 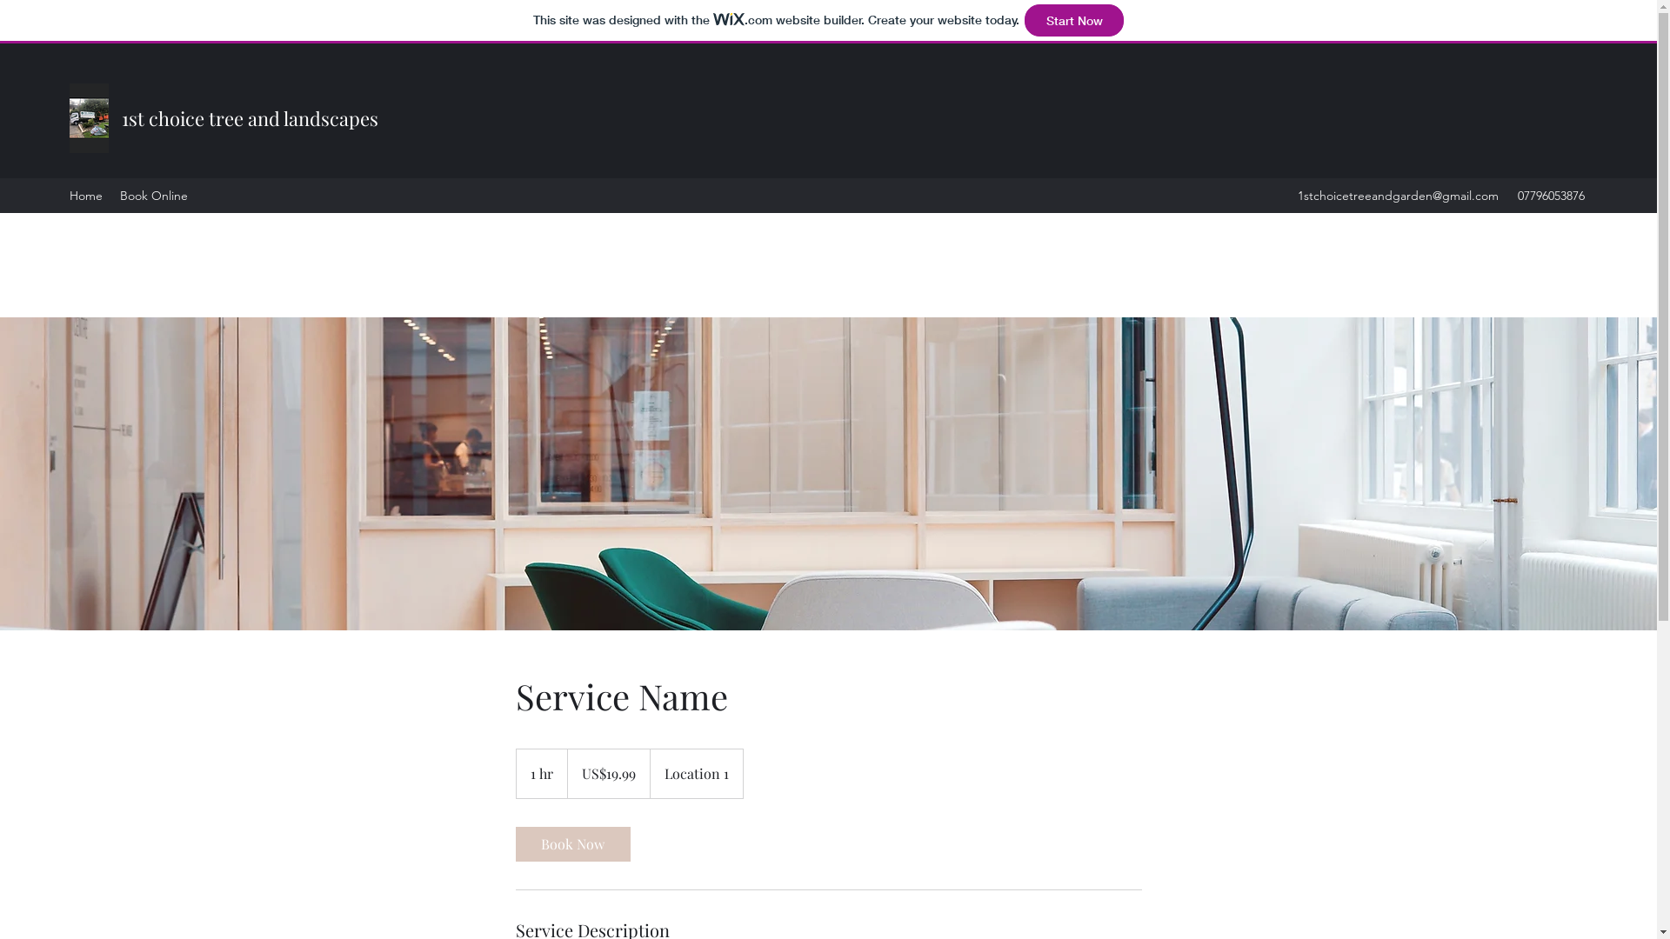 I want to click on 1st choice tree and landscapes, so click(x=250, y=118).